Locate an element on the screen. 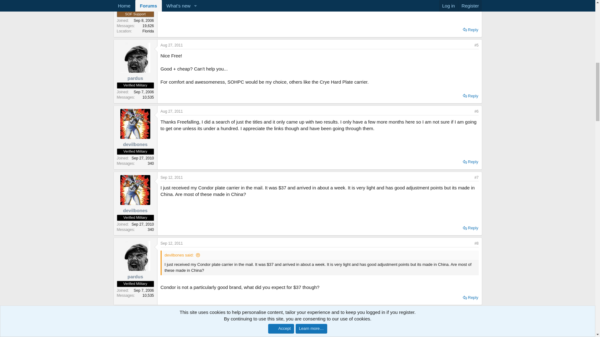 The image size is (600, 337). Reply, quoting this message is located at coordinates (470, 228).